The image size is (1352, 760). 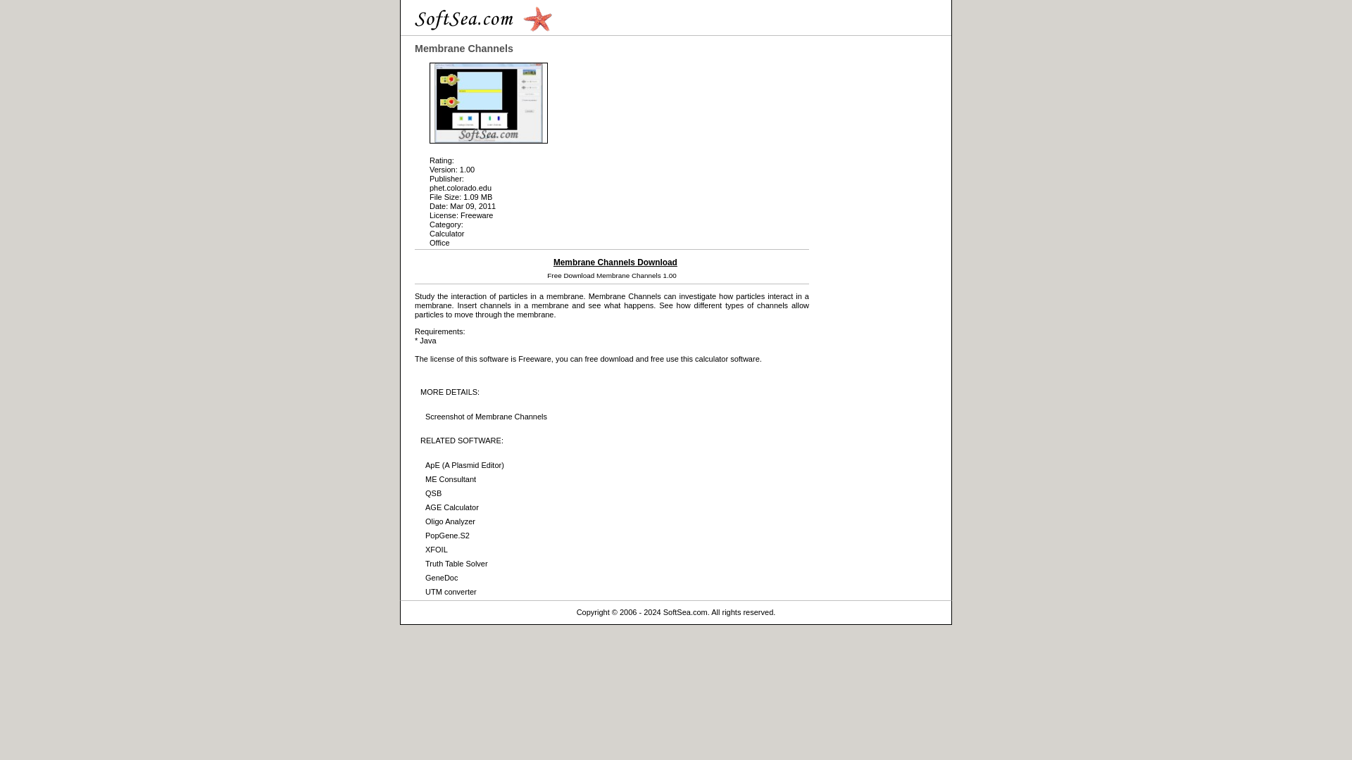 I want to click on Oligo Analyzer, so click(x=451, y=521).